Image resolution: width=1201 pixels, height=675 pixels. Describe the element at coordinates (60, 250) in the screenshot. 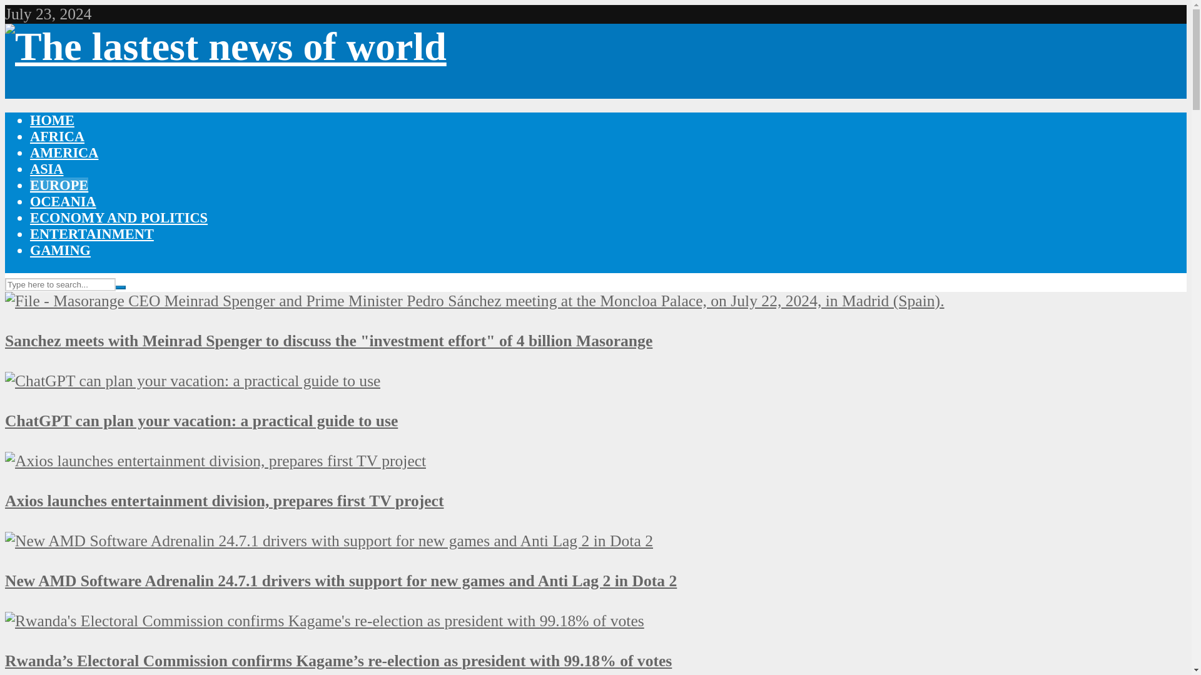

I see `GAMING` at that location.